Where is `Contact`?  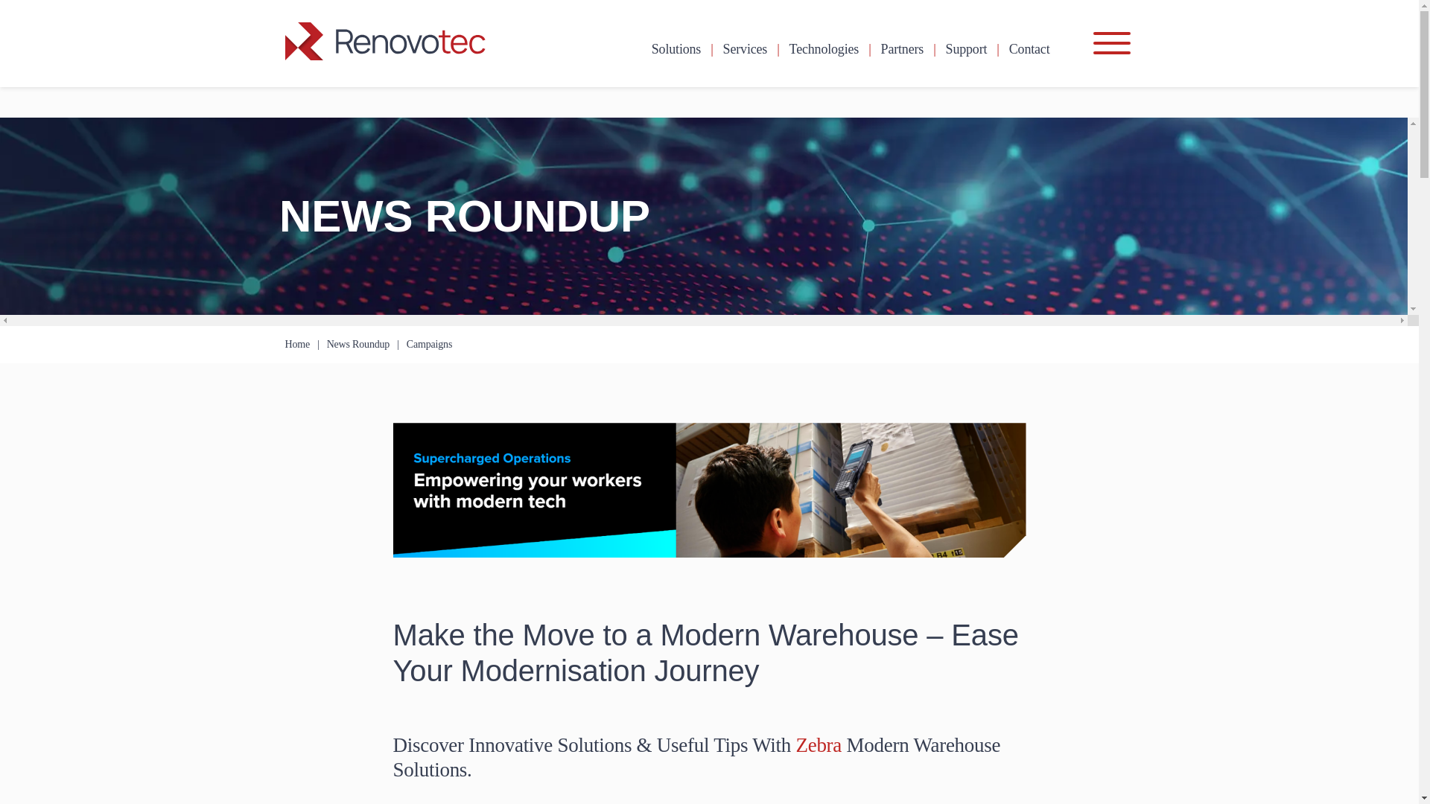 Contact is located at coordinates (1029, 49).